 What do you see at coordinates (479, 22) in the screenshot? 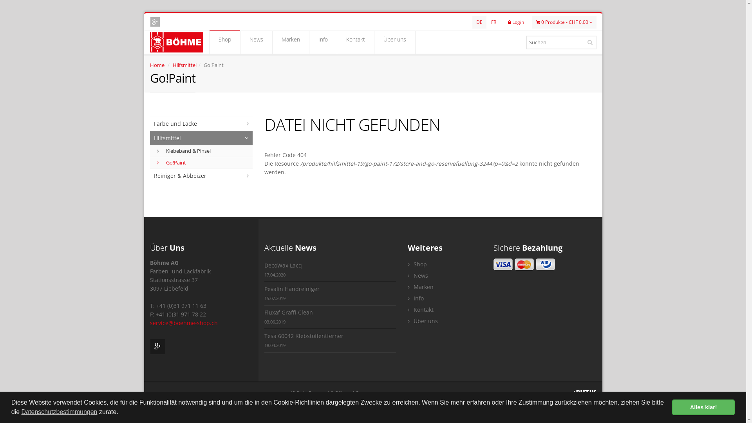
I see `DE` at bounding box center [479, 22].